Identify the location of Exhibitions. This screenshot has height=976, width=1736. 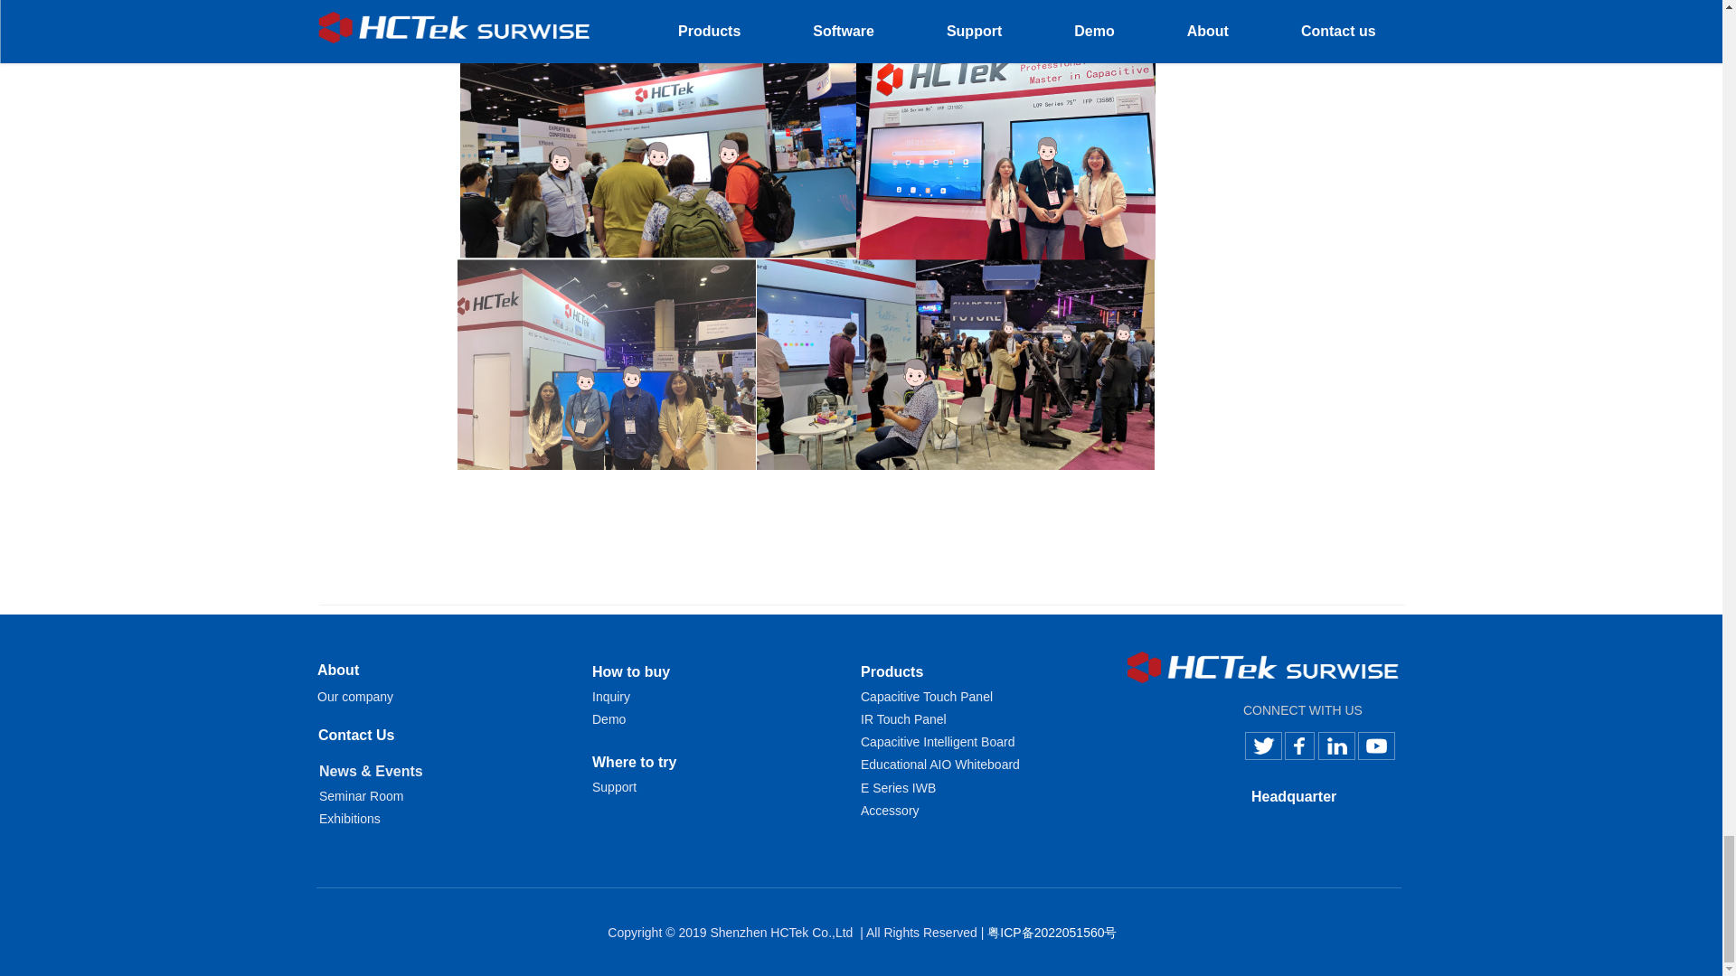
(349, 818).